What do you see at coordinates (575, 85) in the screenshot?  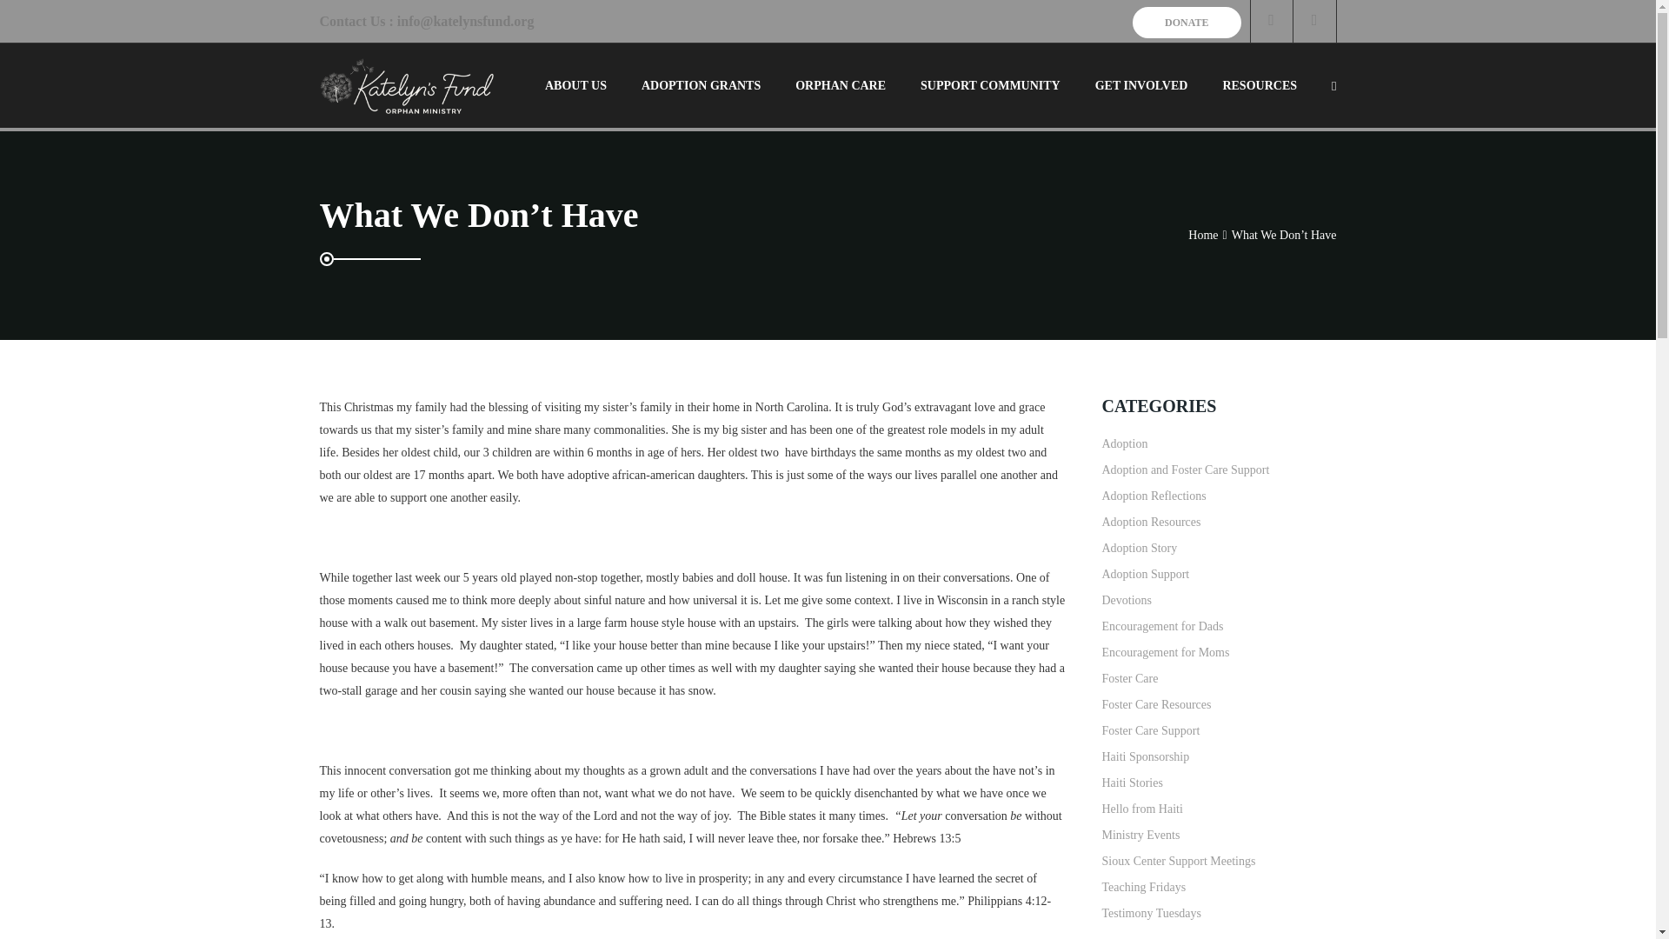 I see `ABOUT US` at bounding box center [575, 85].